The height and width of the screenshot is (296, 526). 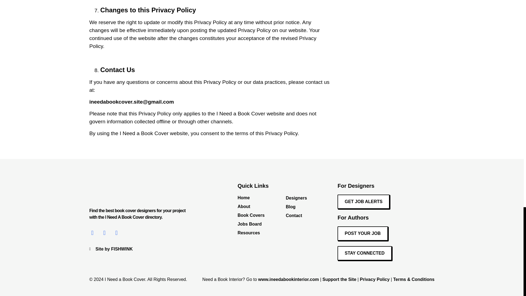 I want to click on POST YOUR JOB, so click(x=363, y=234).